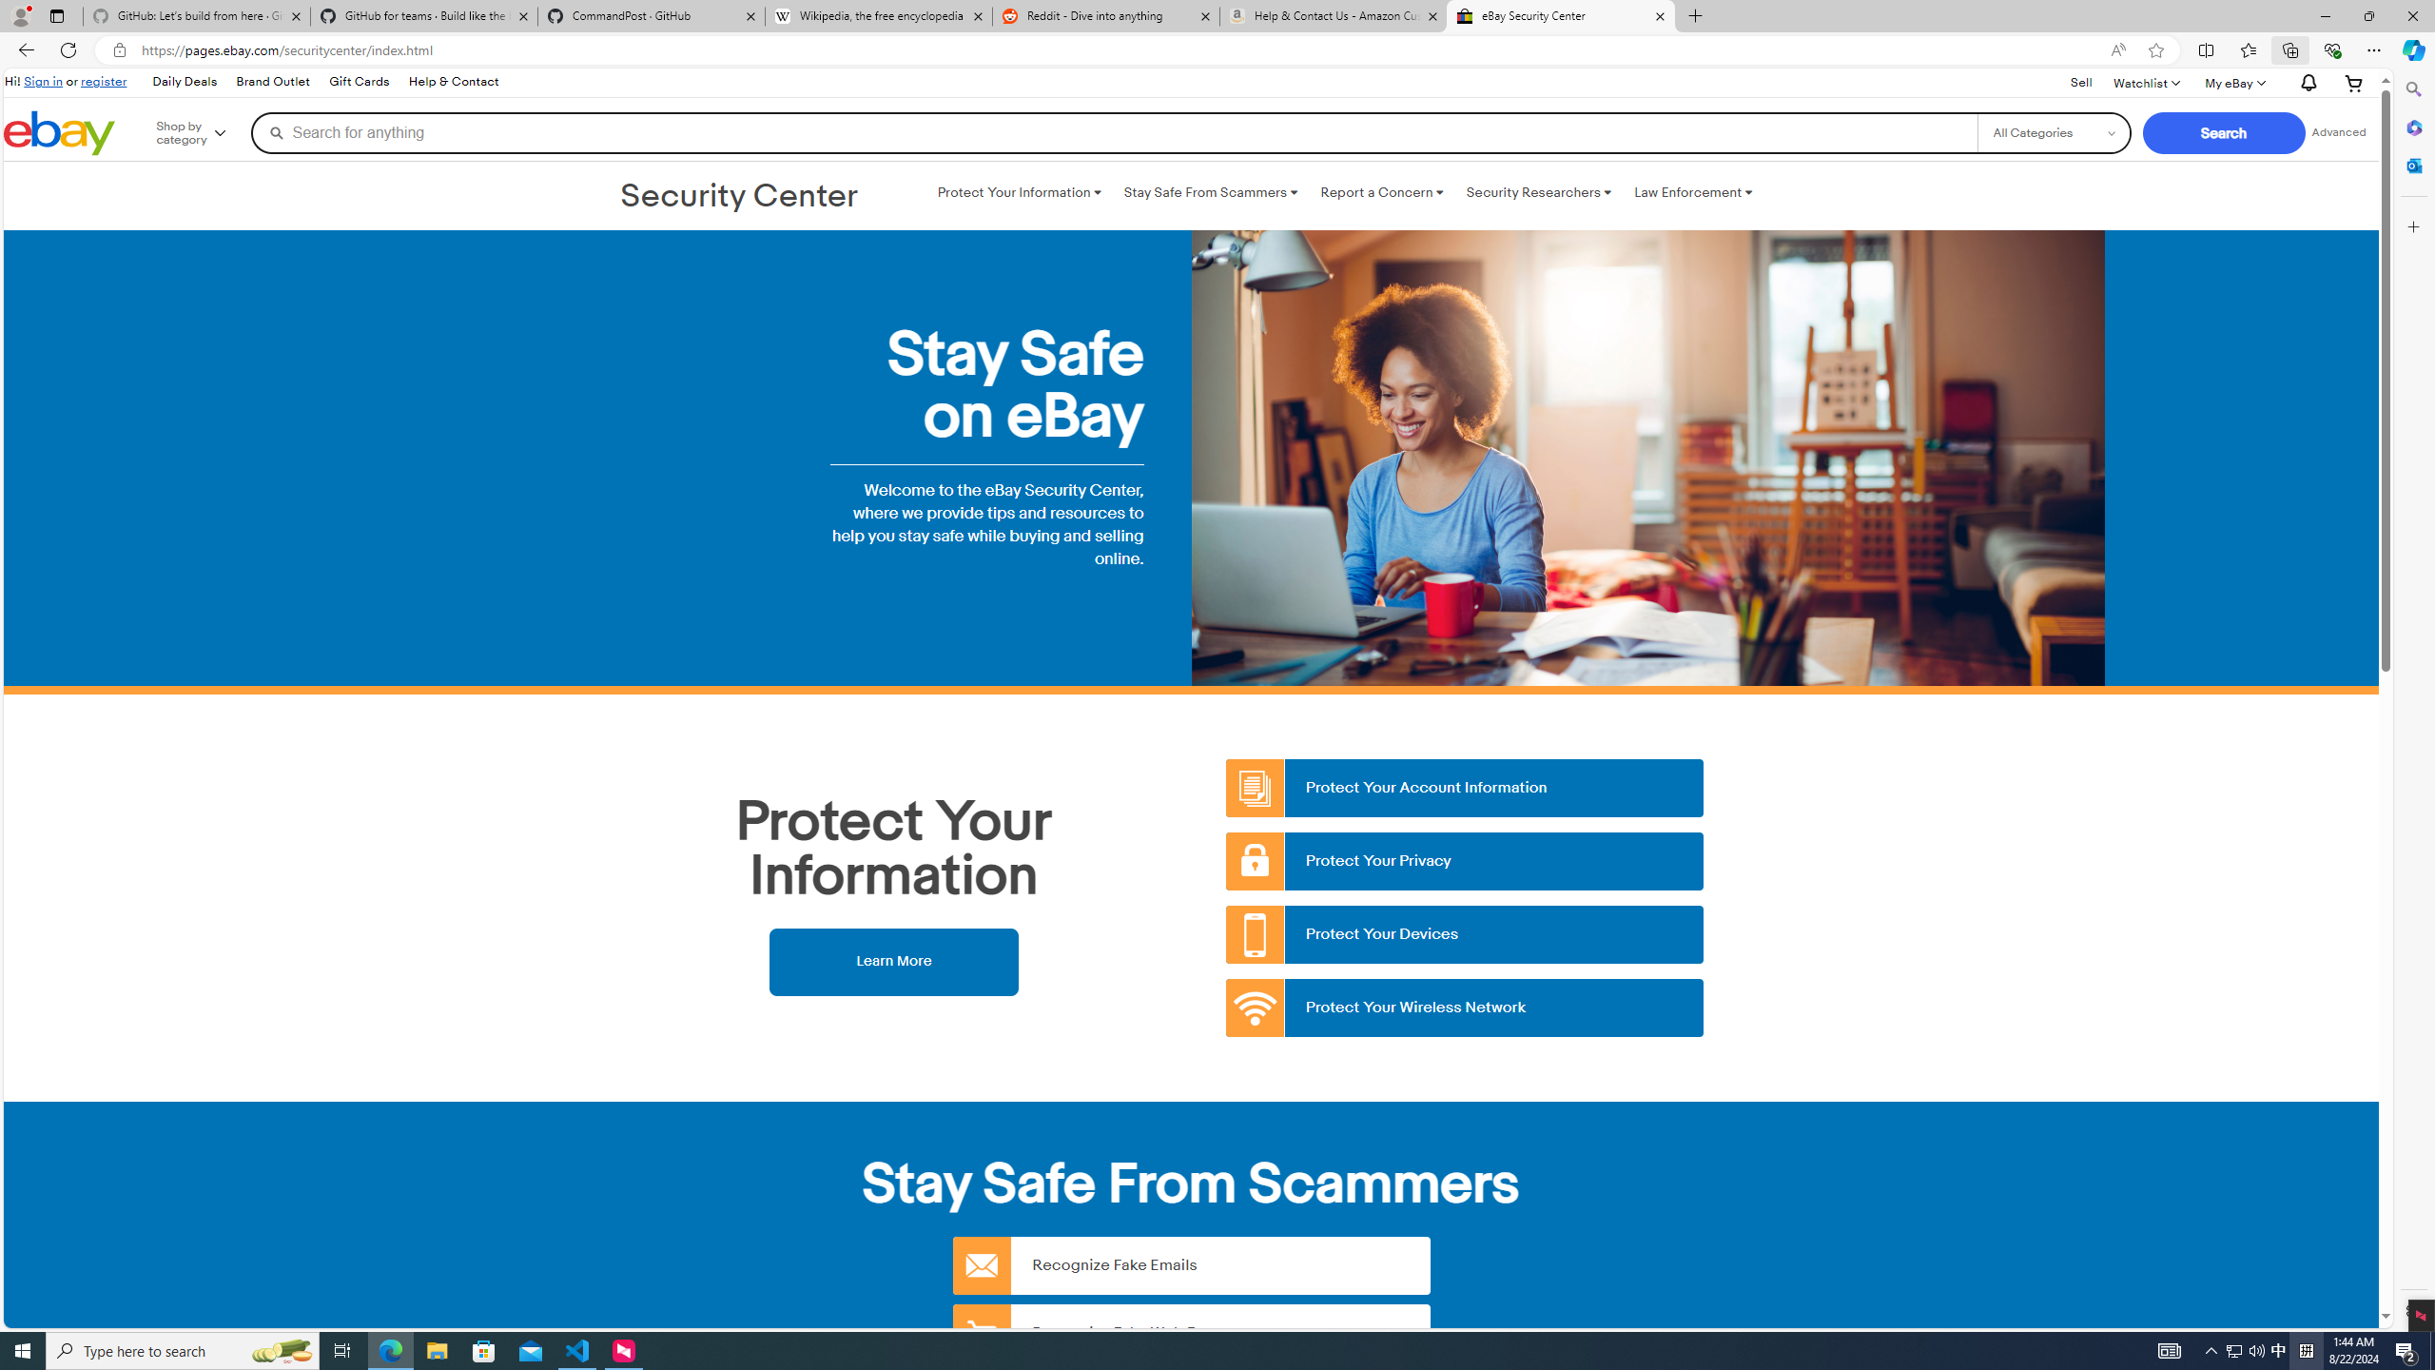  I want to click on Report a Concern , so click(1381, 192).